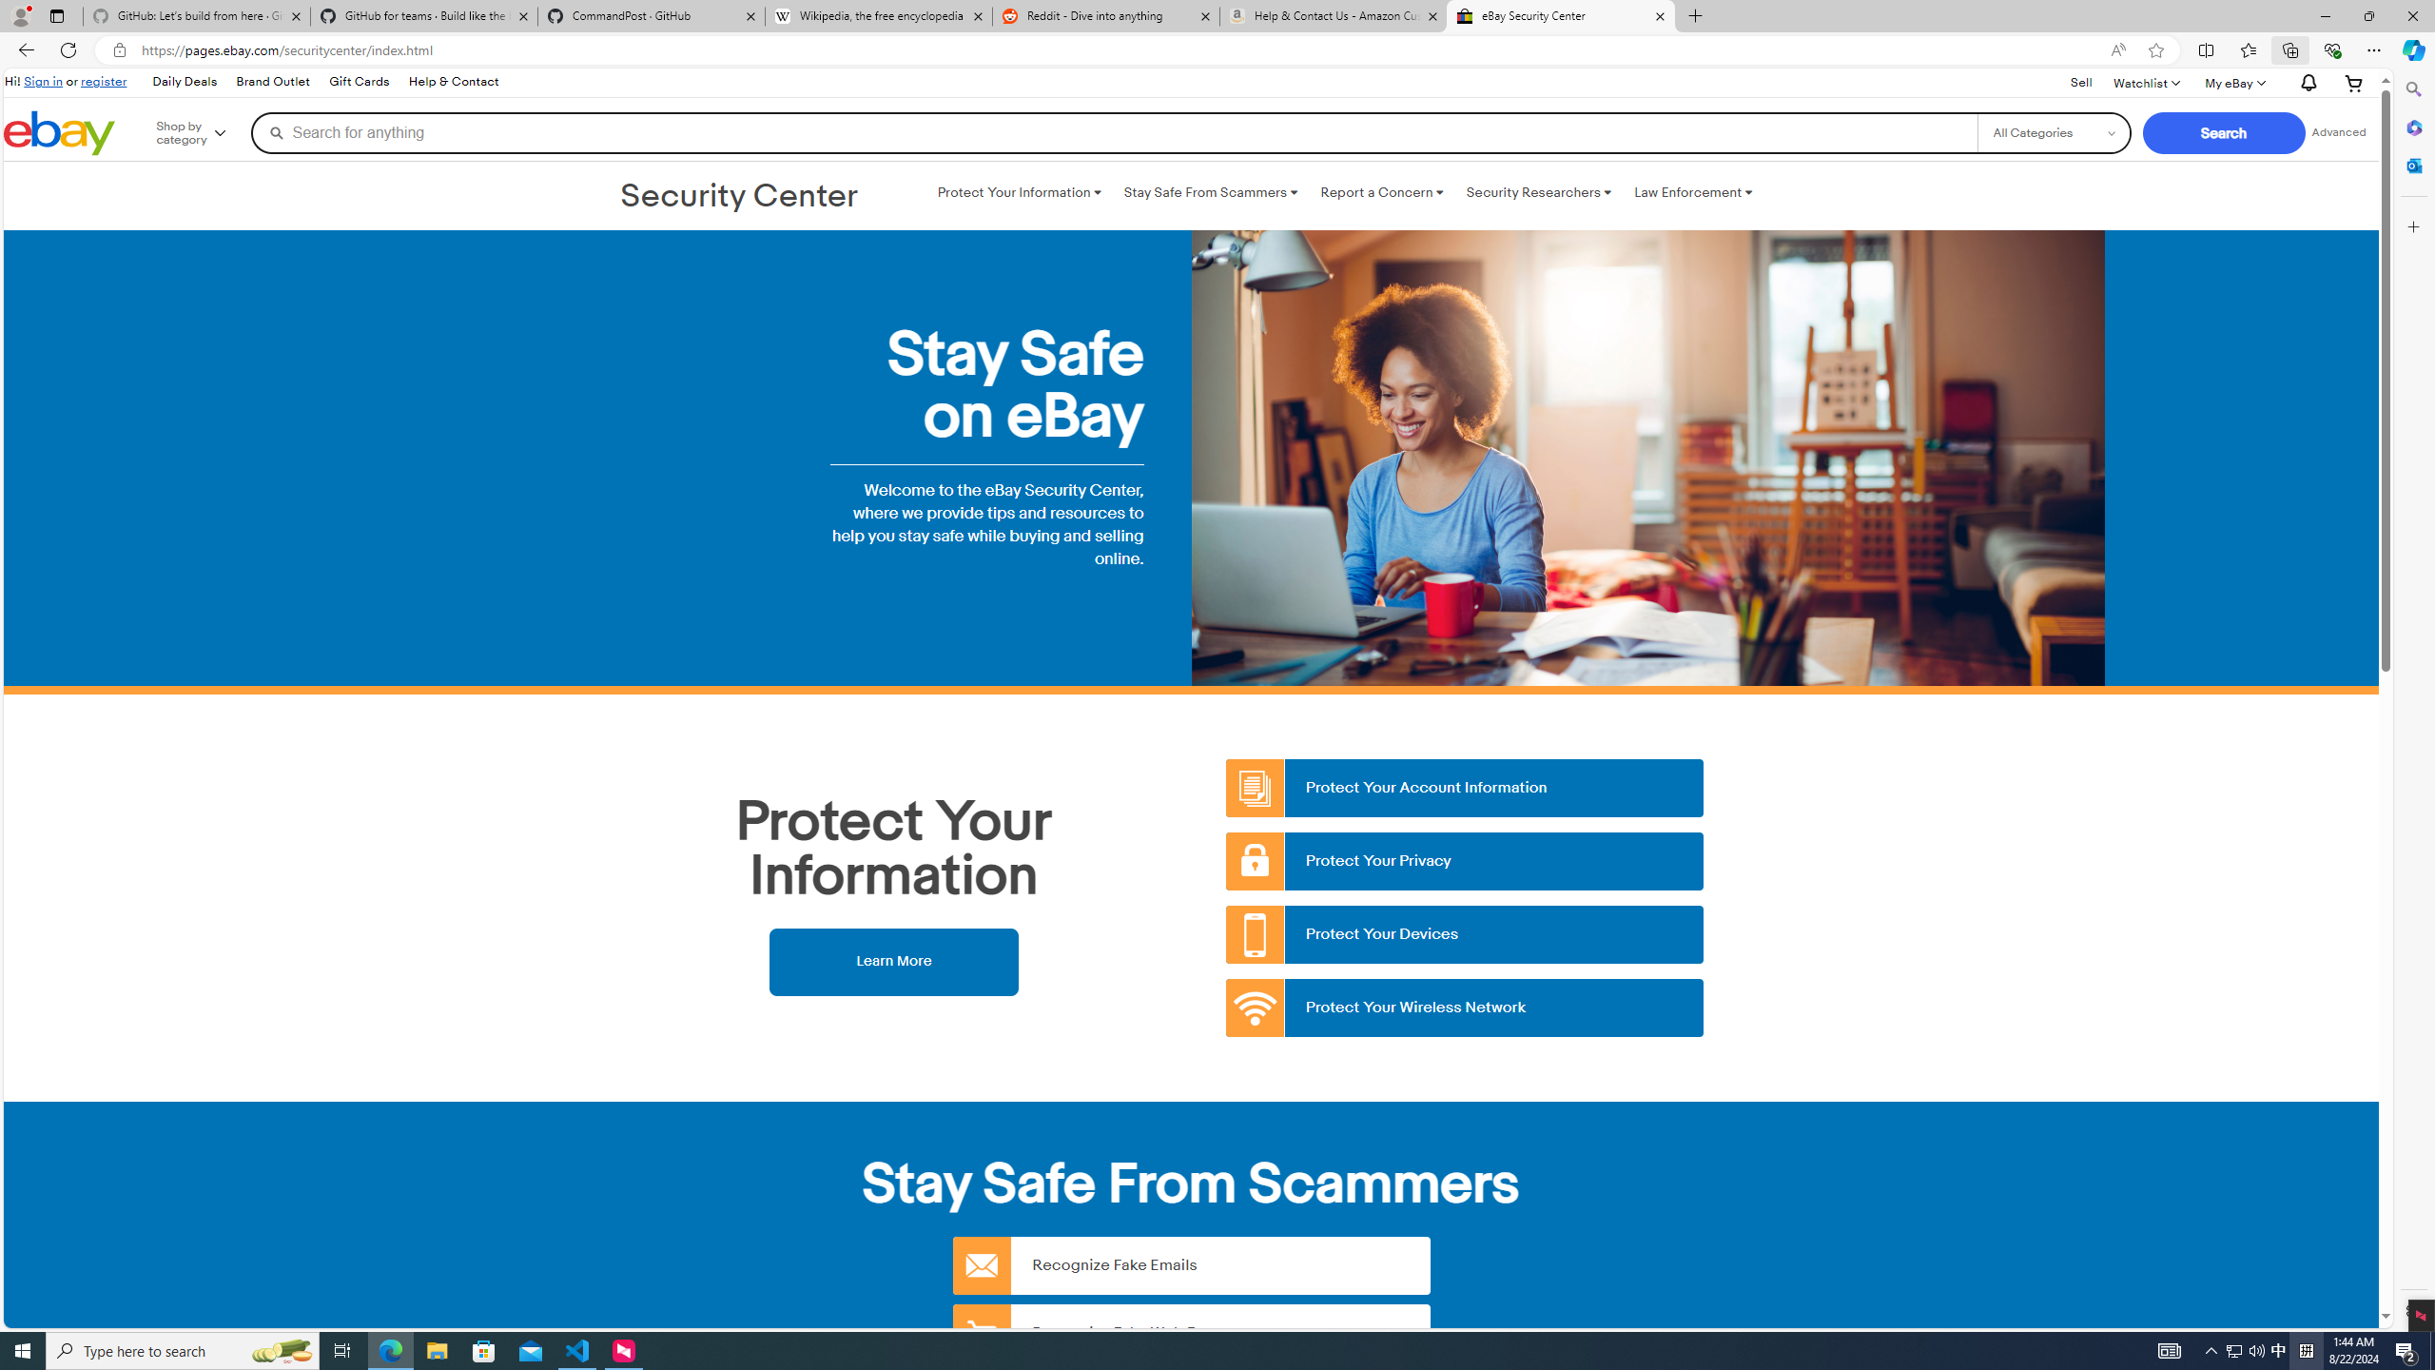  I want to click on Report a Concern , so click(1381, 192).